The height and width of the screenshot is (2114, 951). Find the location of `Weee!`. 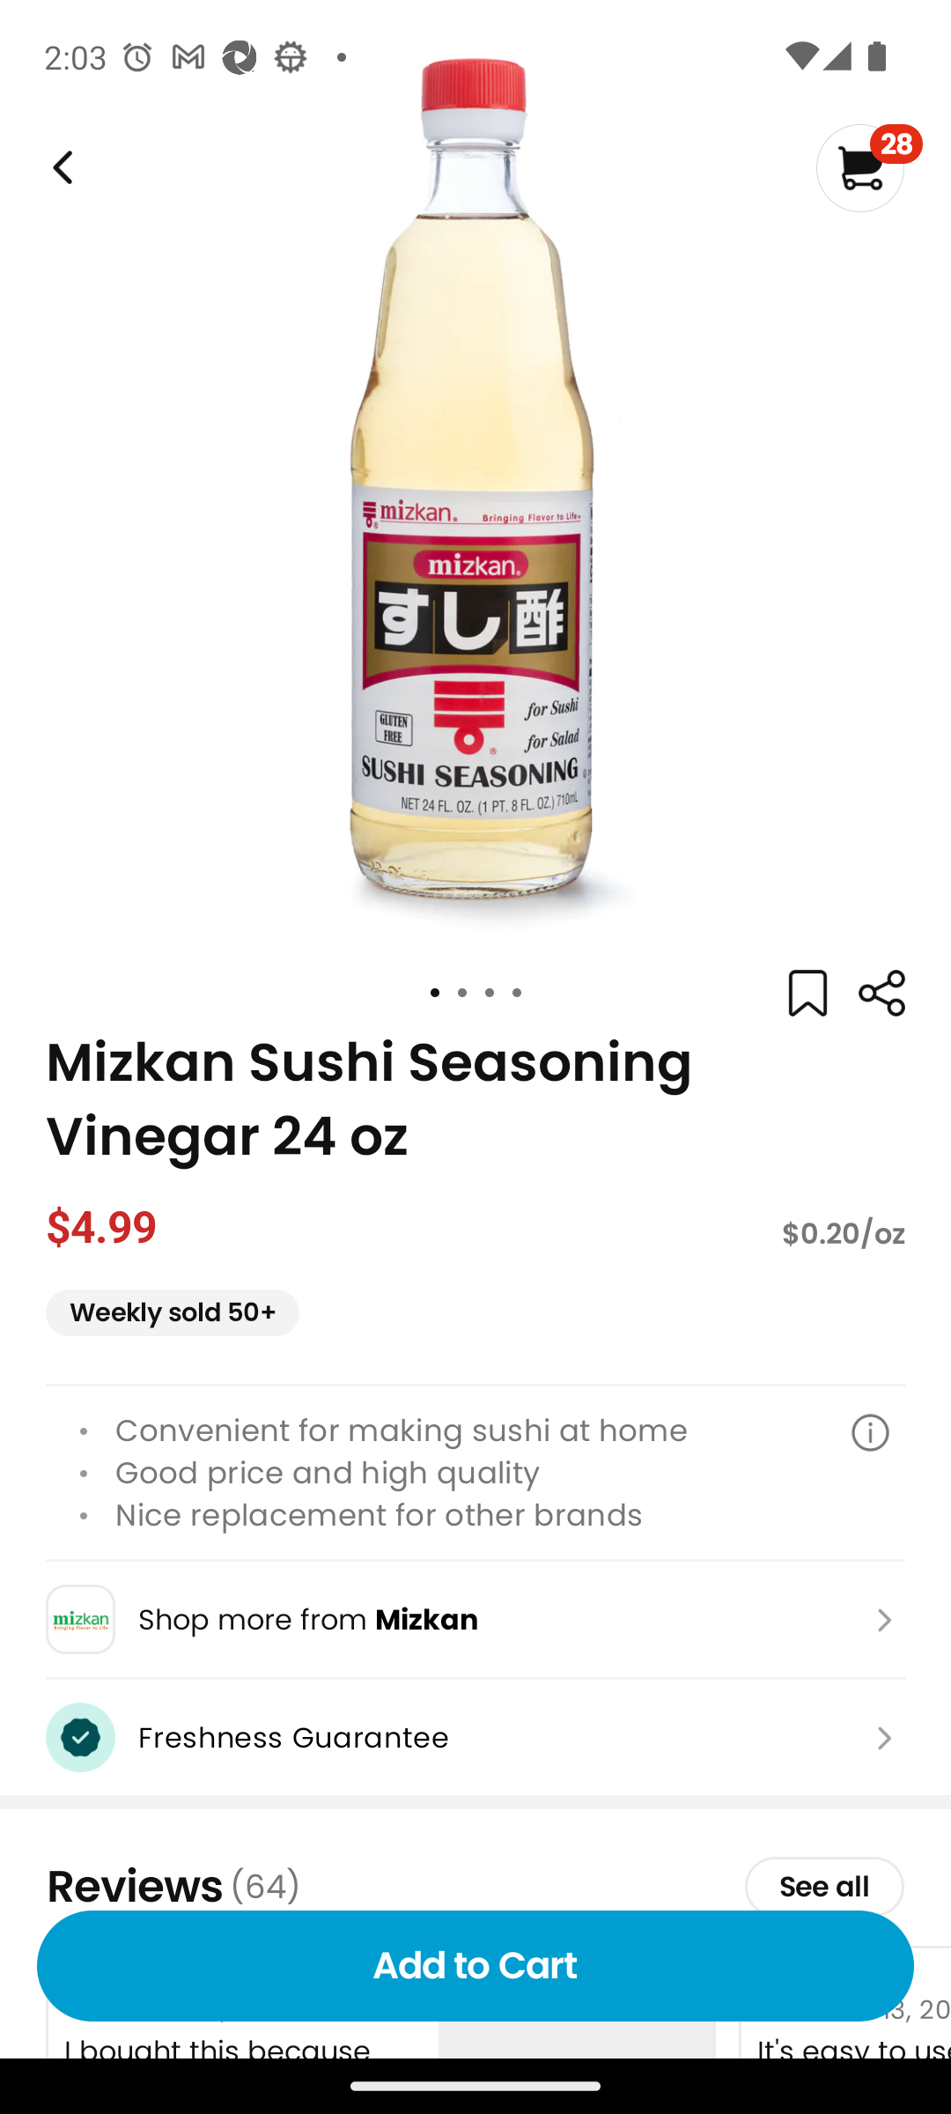

Weee! is located at coordinates (881, 994).